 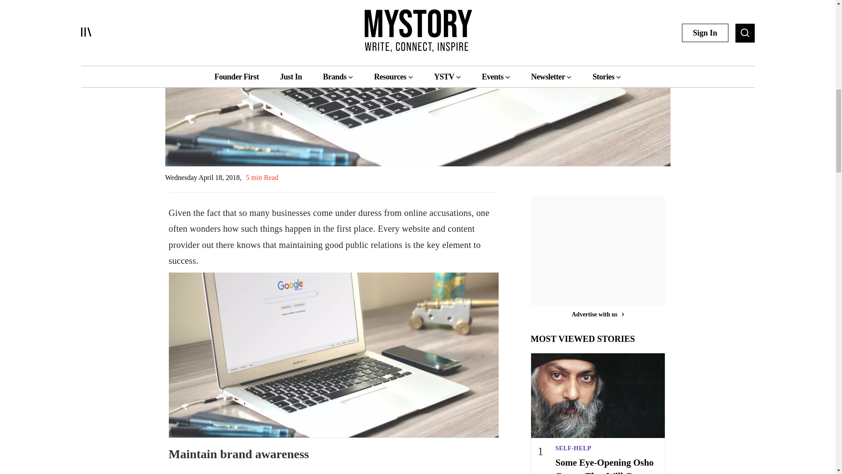 I want to click on Advertise with us, so click(x=598, y=314).